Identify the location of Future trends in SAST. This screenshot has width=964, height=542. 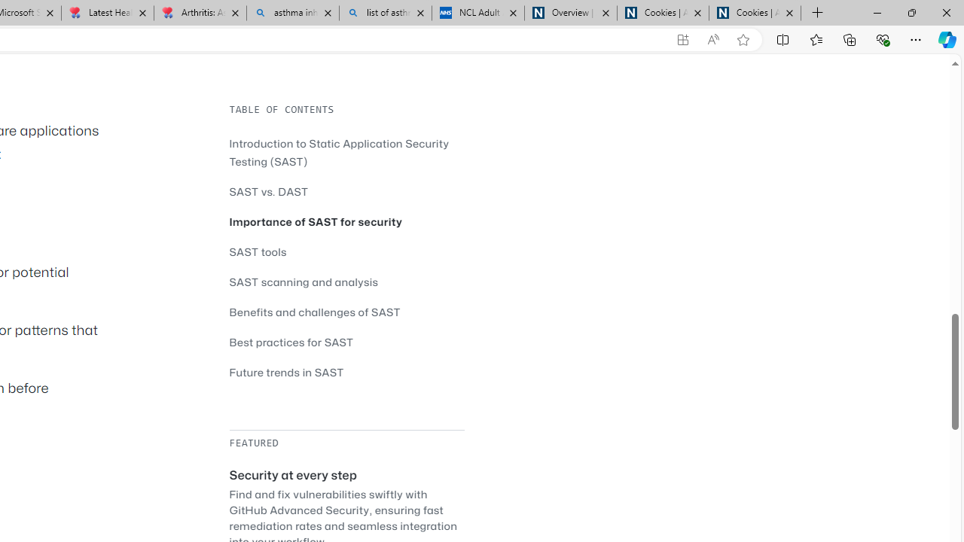
(346, 372).